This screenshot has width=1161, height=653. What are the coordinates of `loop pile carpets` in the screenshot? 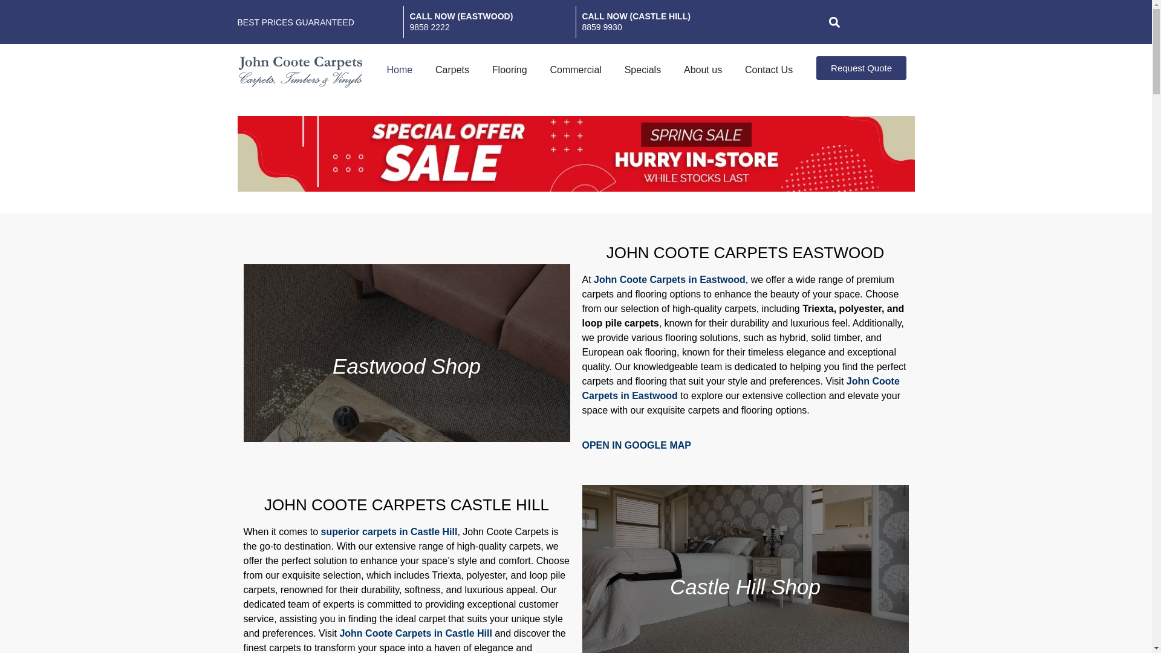 It's located at (620, 323).